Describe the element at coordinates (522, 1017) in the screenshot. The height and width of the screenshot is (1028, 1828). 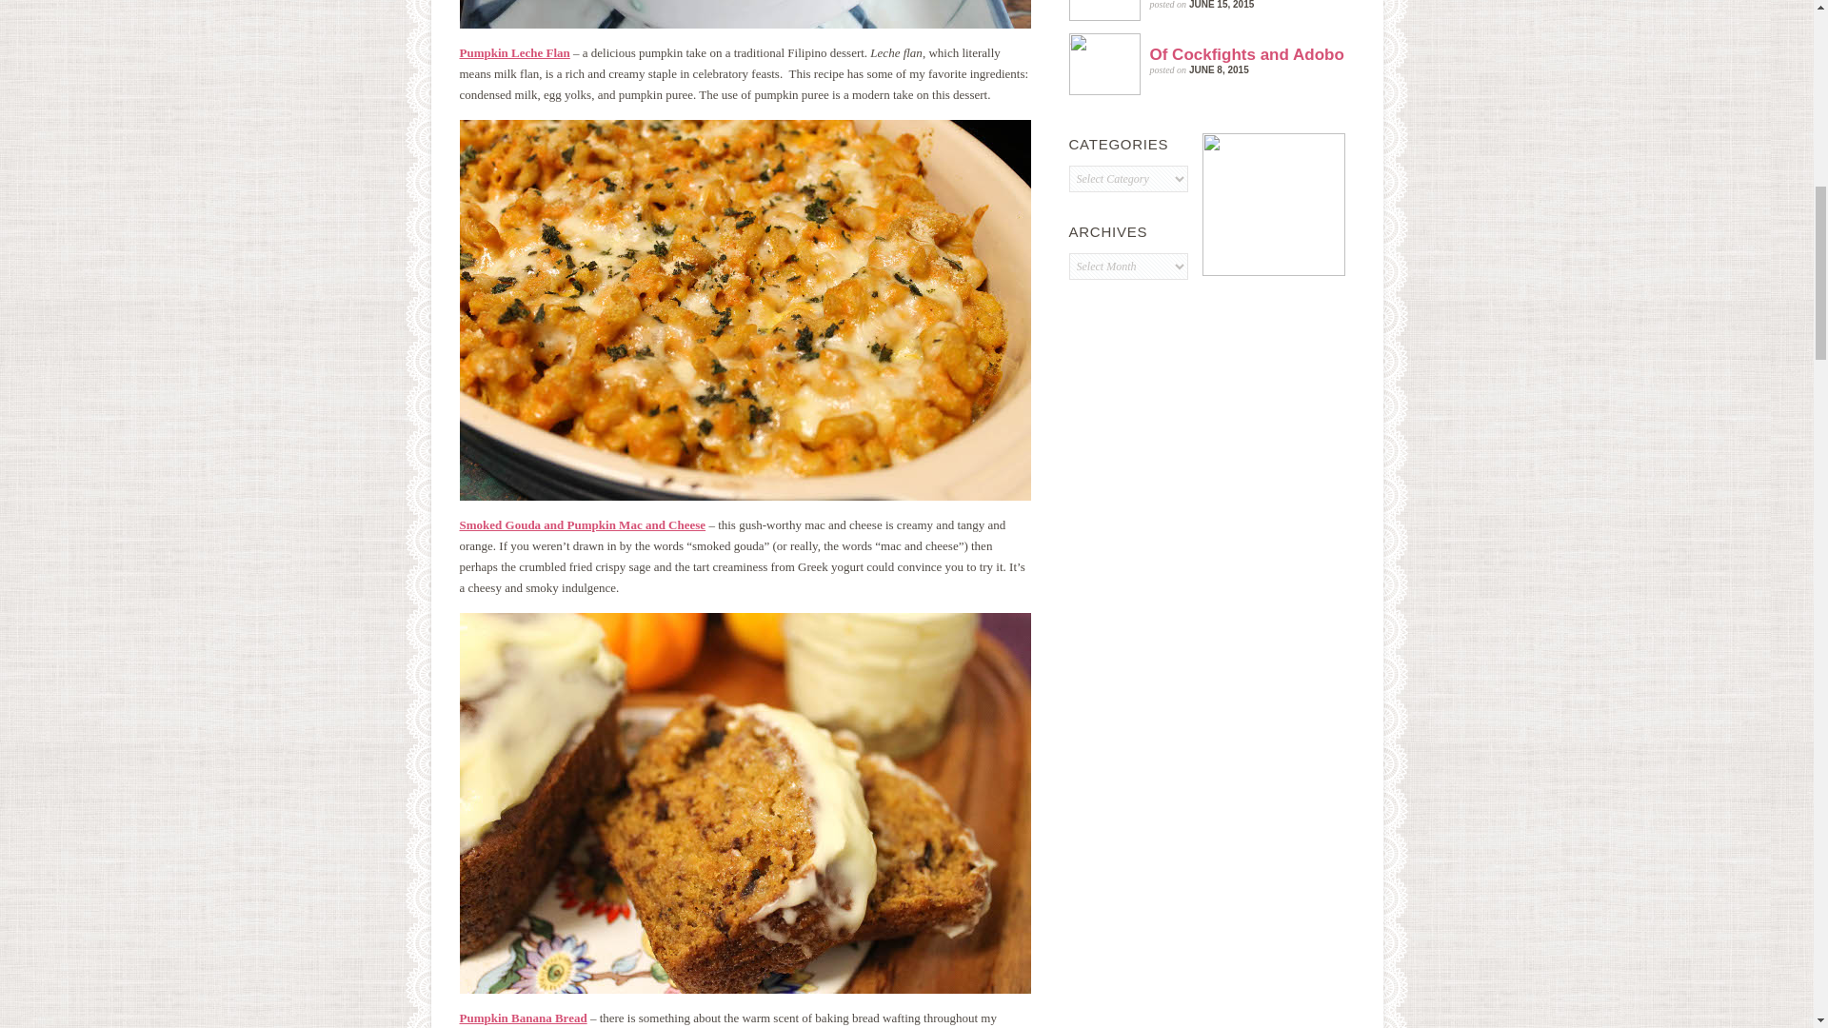
I see `Pumpkin Banana Bread` at that location.